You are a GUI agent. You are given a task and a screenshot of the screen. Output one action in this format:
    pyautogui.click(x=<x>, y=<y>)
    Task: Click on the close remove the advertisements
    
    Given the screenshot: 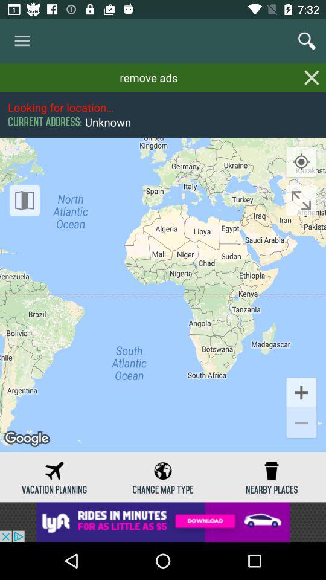 What is the action you would take?
    pyautogui.click(x=312, y=77)
    